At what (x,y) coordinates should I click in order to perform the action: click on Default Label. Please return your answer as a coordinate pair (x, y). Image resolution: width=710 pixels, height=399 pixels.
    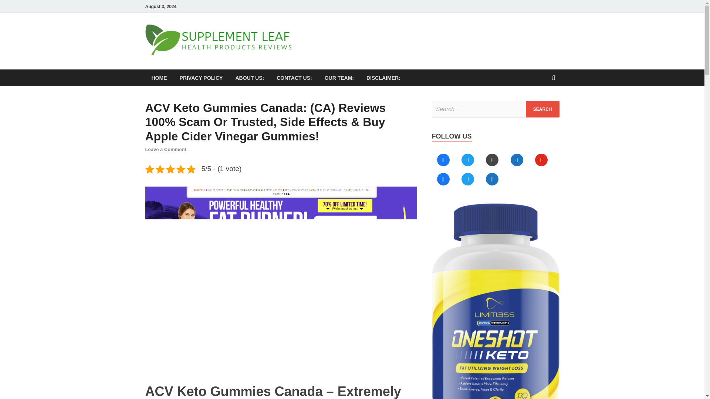
    Looking at the image, I should click on (541, 160).